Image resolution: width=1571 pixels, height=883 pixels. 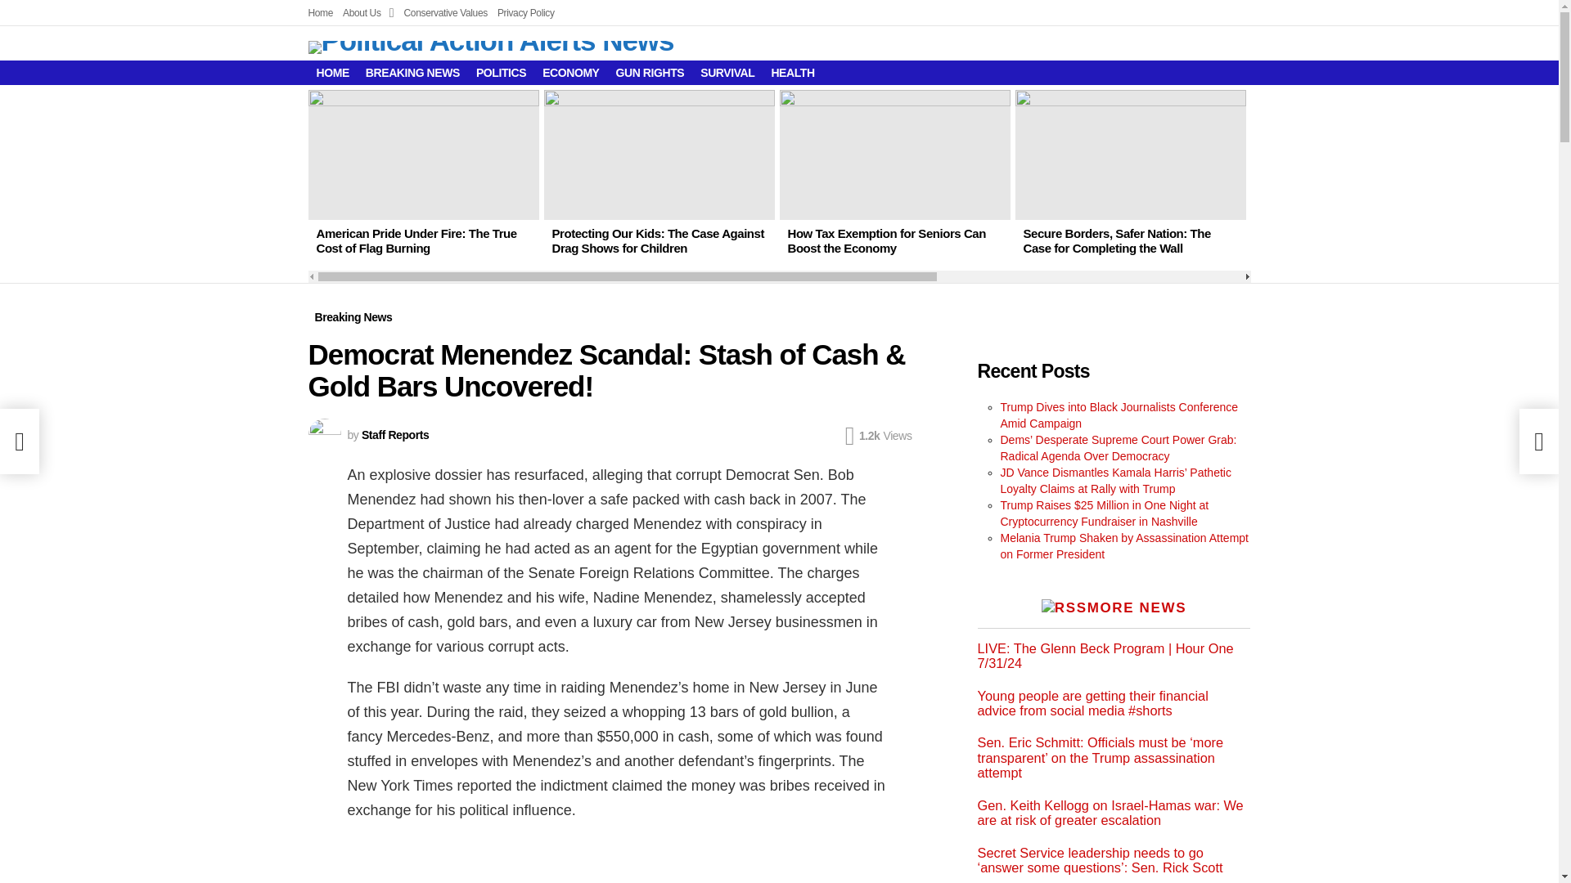 I want to click on HOME, so click(x=332, y=72).